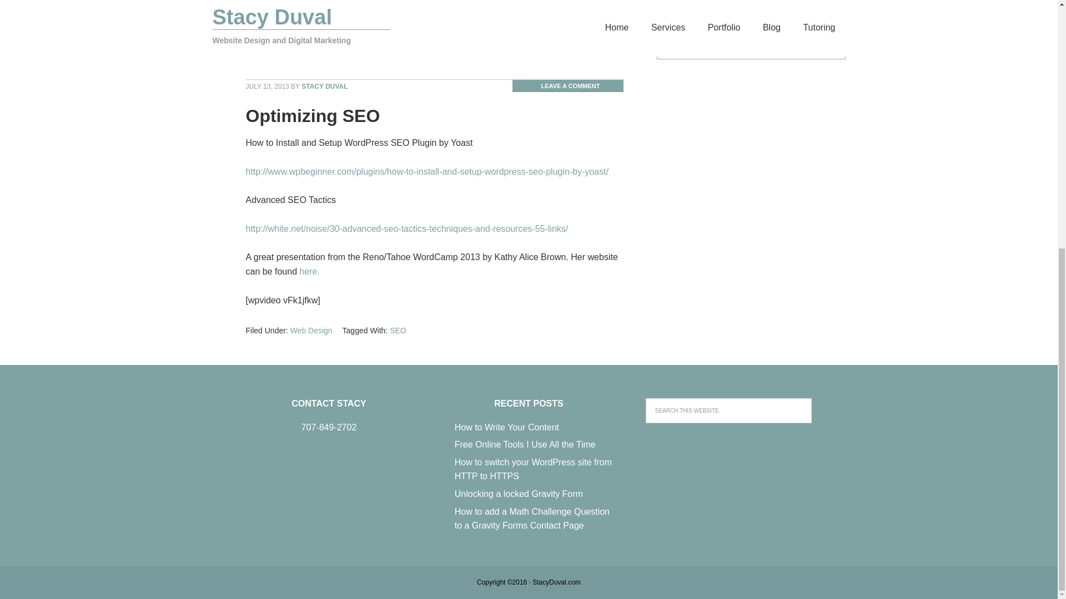 This screenshot has width=1066, height=599. What do you see at coordinates (567, 85) in the screenshot?
I see `LEAVE A COMMENT` at bounding box center [567, 85].